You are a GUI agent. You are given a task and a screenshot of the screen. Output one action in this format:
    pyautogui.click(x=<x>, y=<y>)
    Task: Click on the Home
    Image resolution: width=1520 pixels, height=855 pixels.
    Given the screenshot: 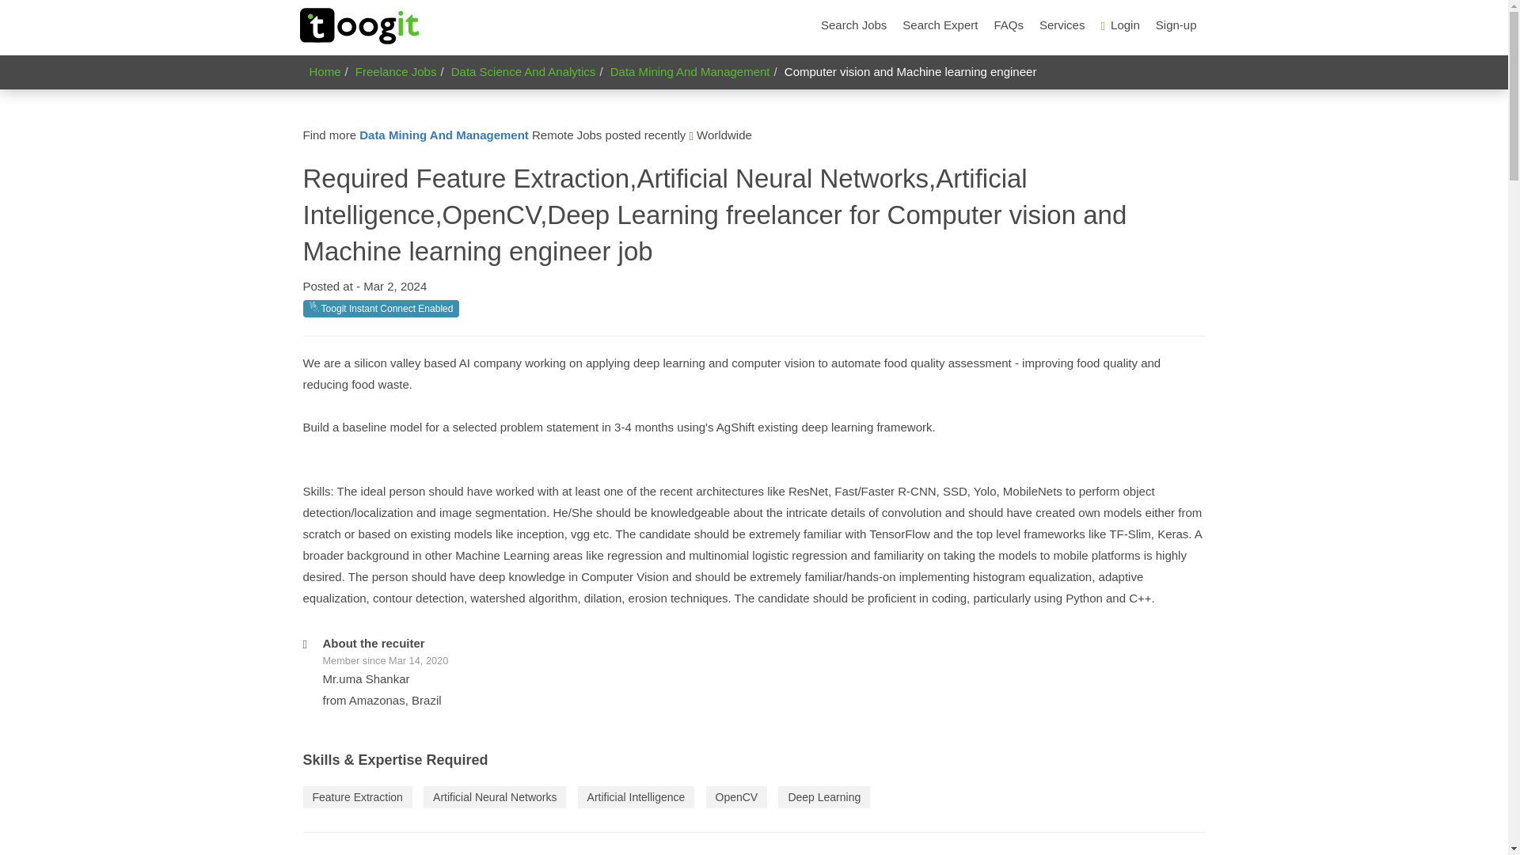 What is the action you would take?
    pyautogui.click(x=325, y=71)
    